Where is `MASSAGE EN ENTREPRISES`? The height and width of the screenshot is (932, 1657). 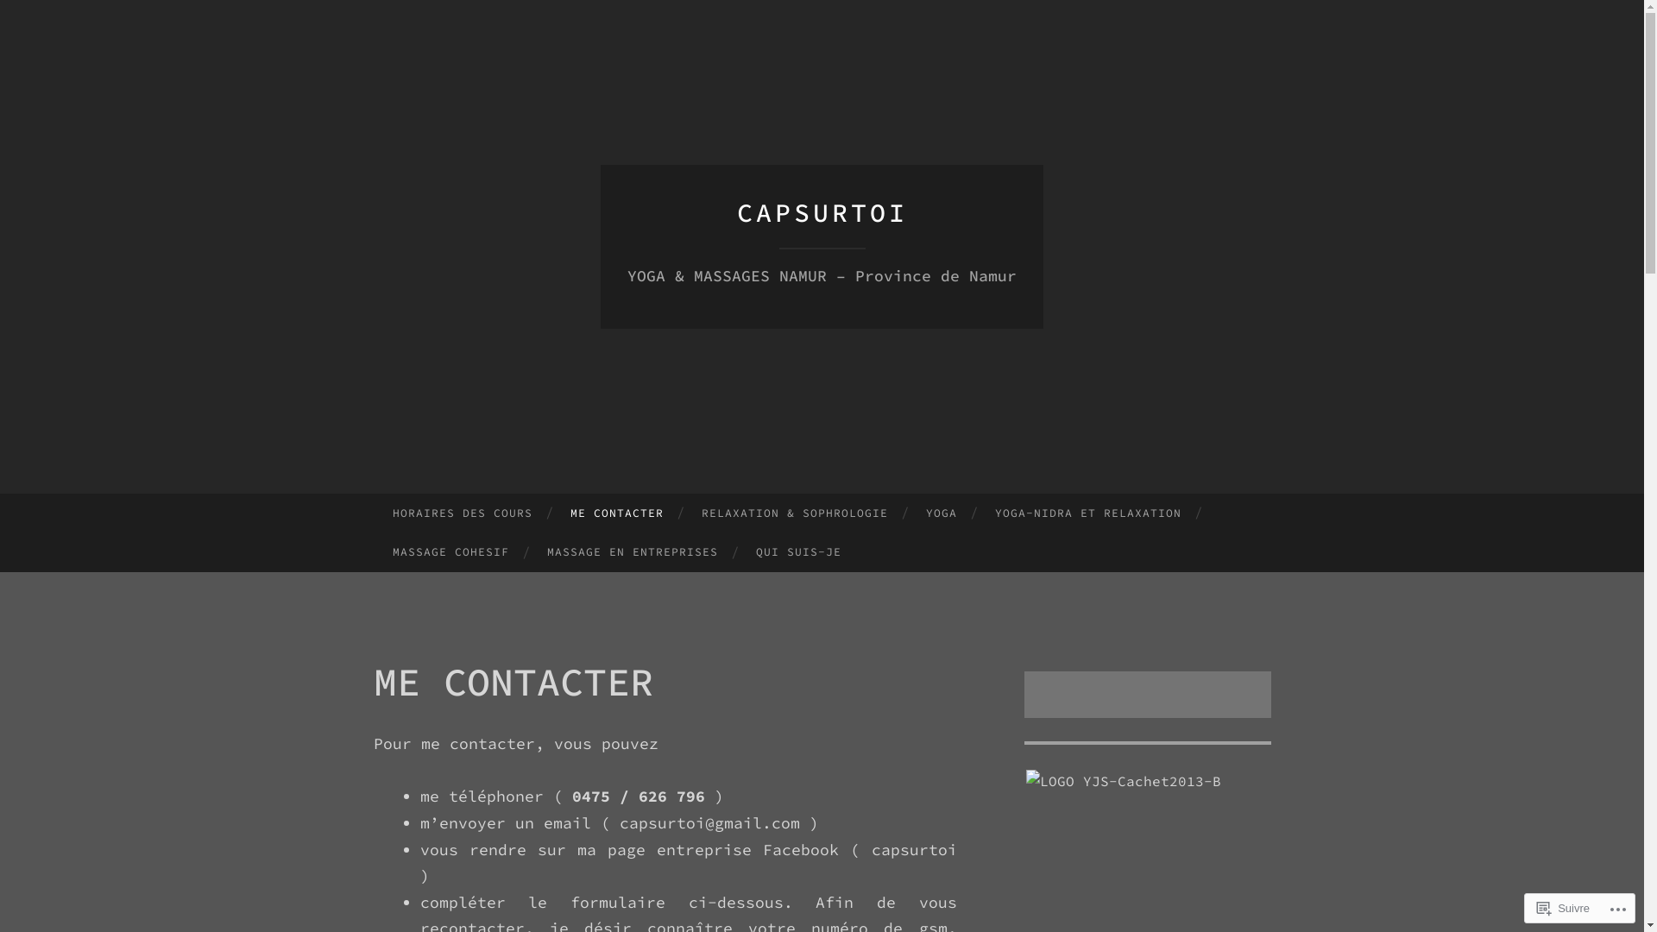
MASSAGE EN ENTREPRISES is located at coordinates (633, 552).